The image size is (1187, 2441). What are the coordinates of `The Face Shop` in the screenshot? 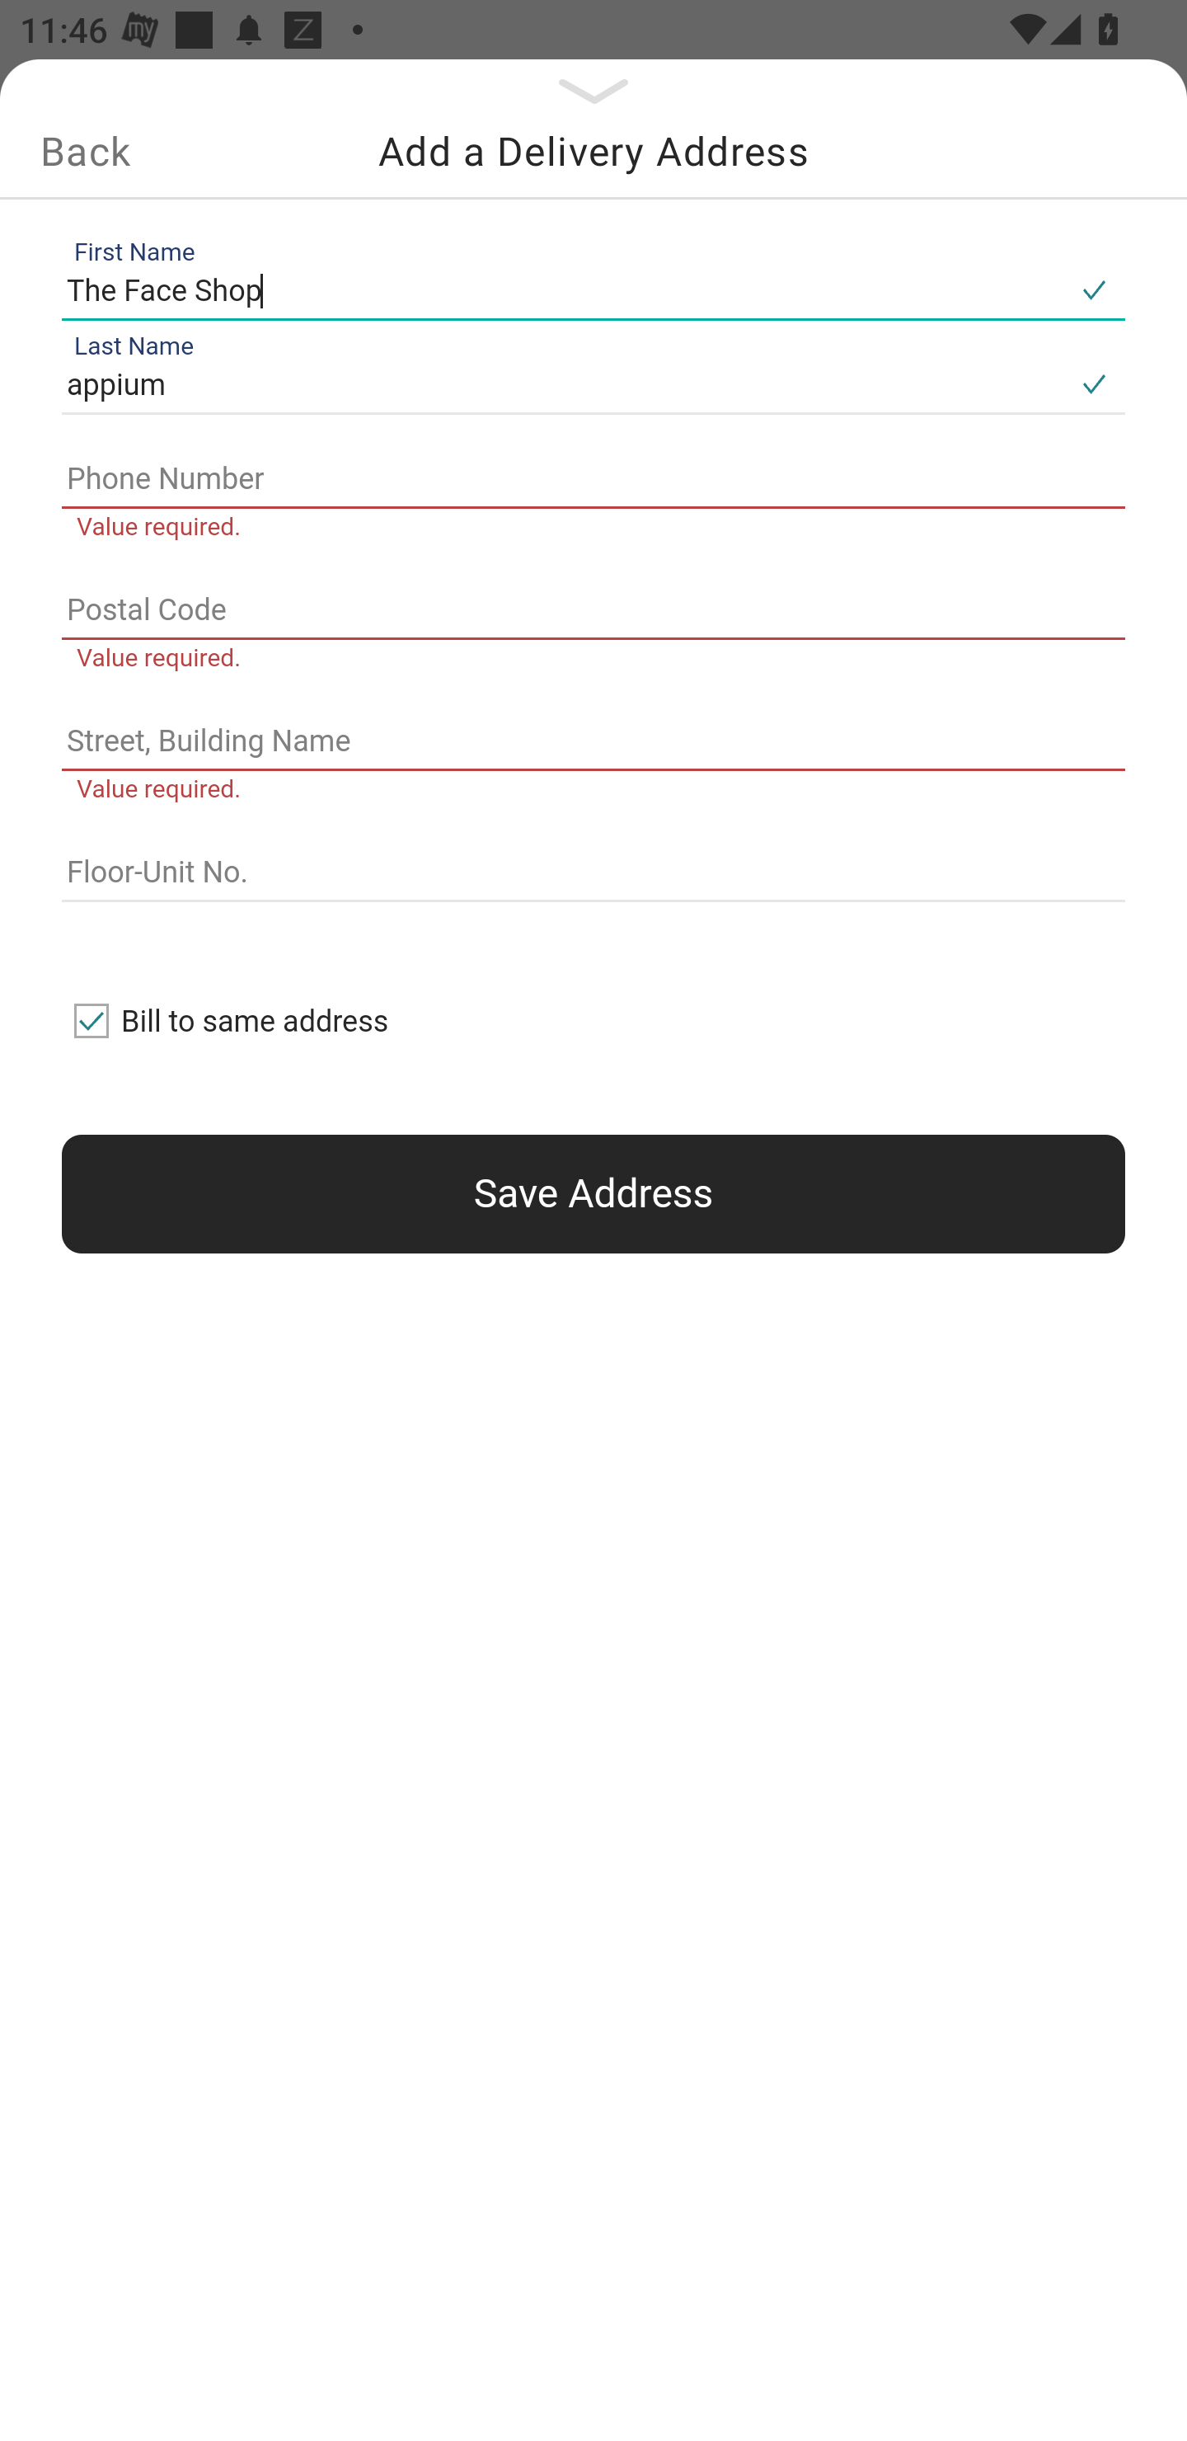 It's located at (562, 290).